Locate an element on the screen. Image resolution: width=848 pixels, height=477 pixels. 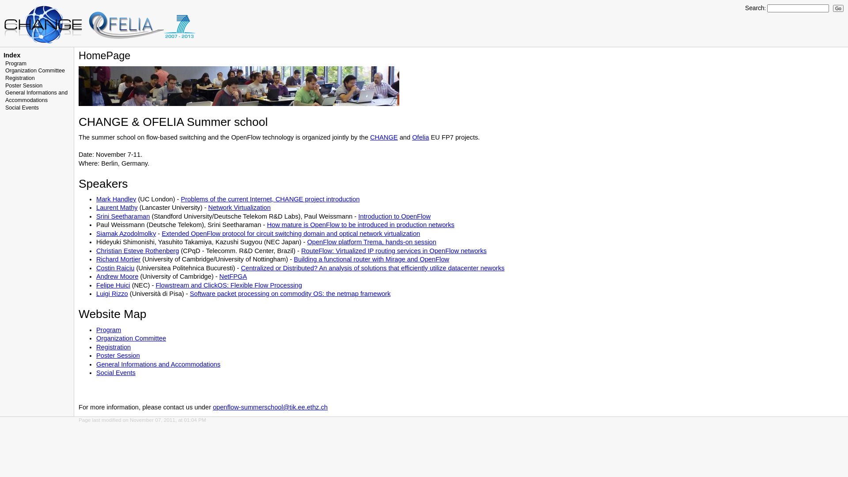
Mark Handley is located at coordinates (116, 199).